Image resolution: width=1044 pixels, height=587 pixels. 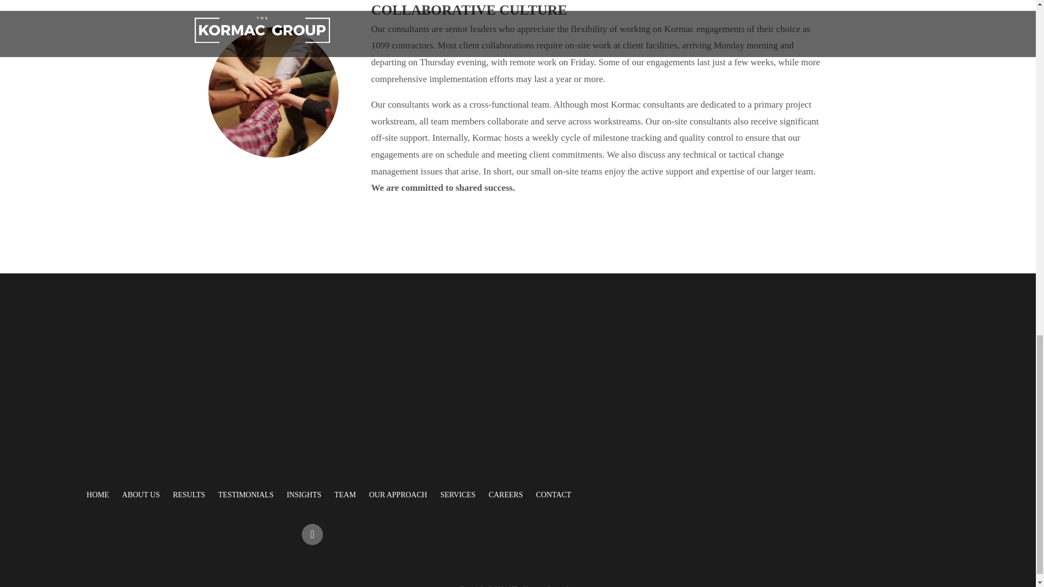 I want to click on ABOUT US, so click(x=140, y=495).